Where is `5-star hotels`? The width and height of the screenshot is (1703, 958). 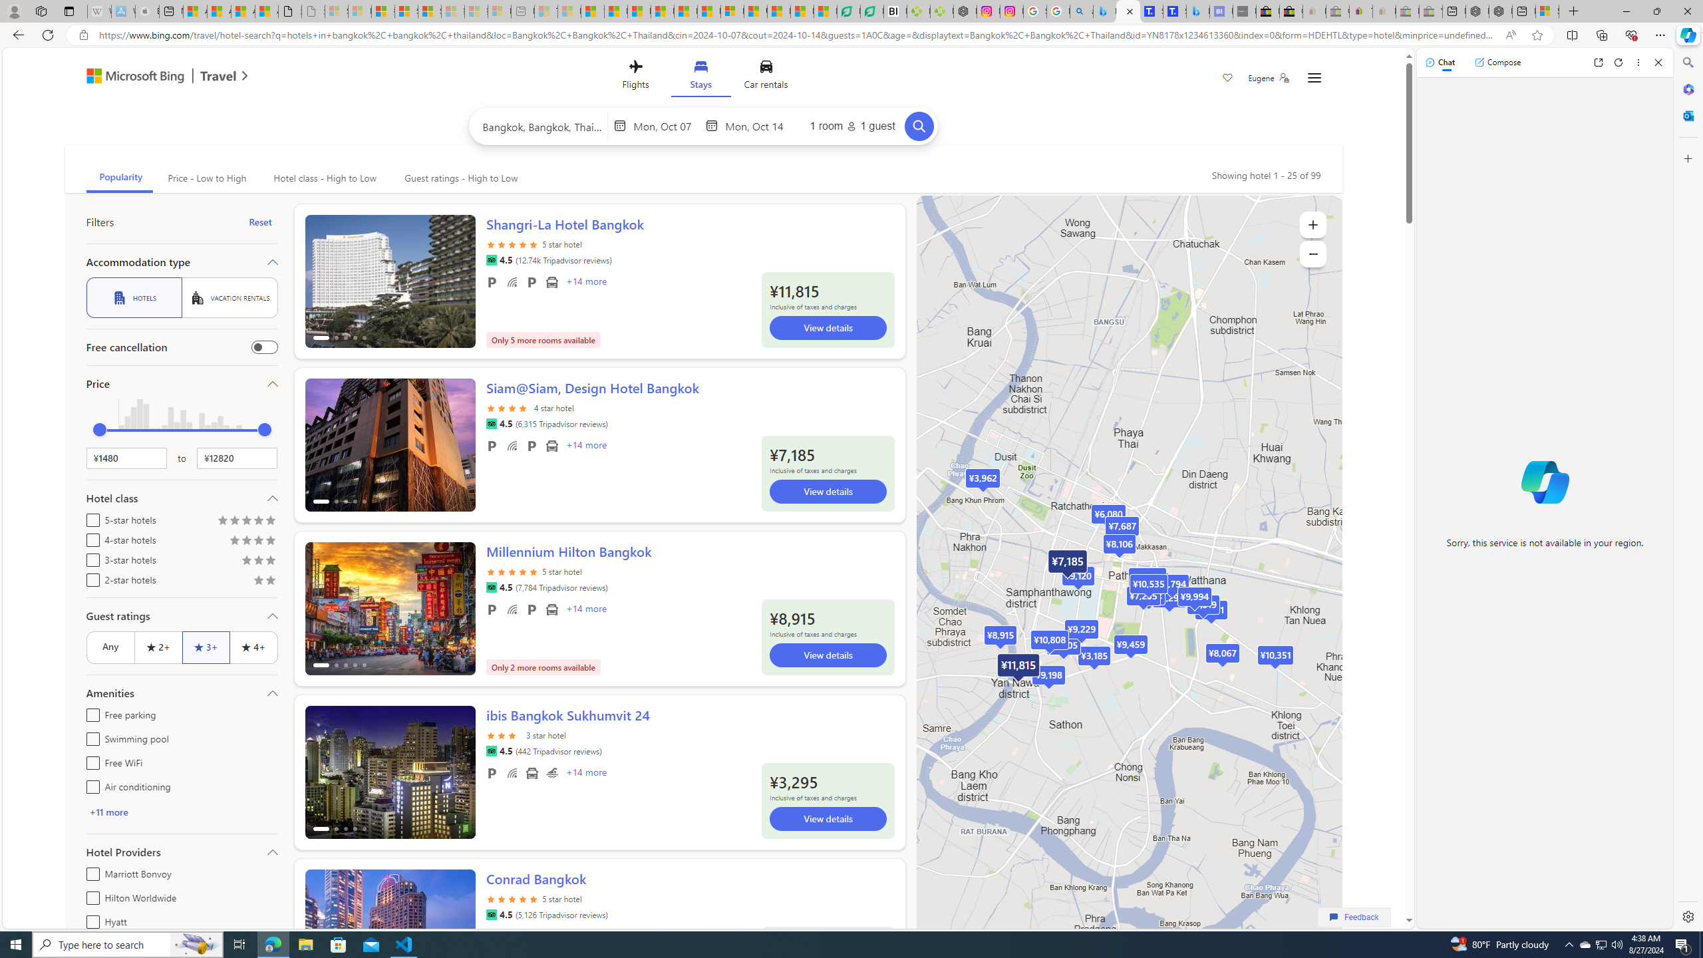
5-star hotels is located at coordinates (90, 518).